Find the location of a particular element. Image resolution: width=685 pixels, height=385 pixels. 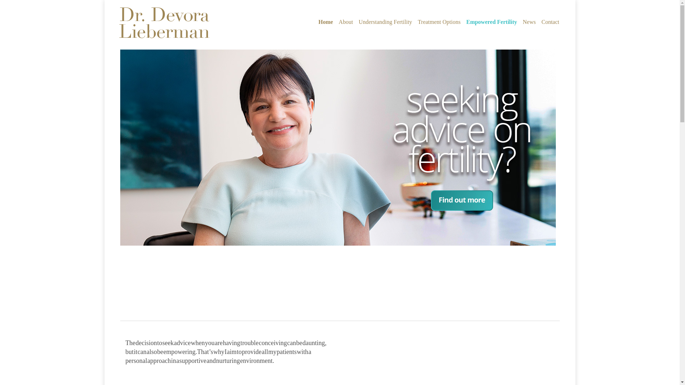

Contact is located at coordinates (550, 22).